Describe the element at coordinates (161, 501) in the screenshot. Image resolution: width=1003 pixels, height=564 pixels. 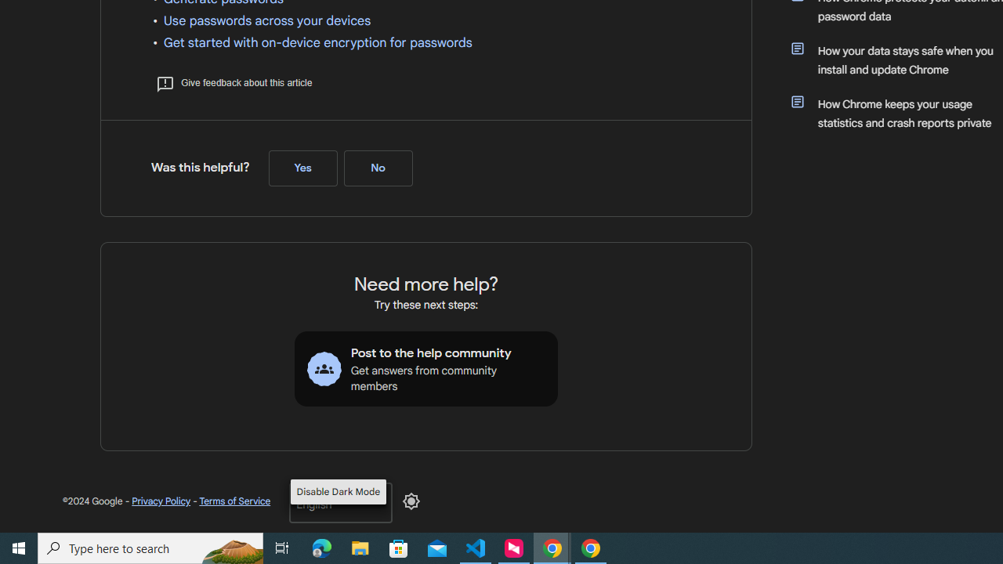
I see `Privacy Policy` at that location.